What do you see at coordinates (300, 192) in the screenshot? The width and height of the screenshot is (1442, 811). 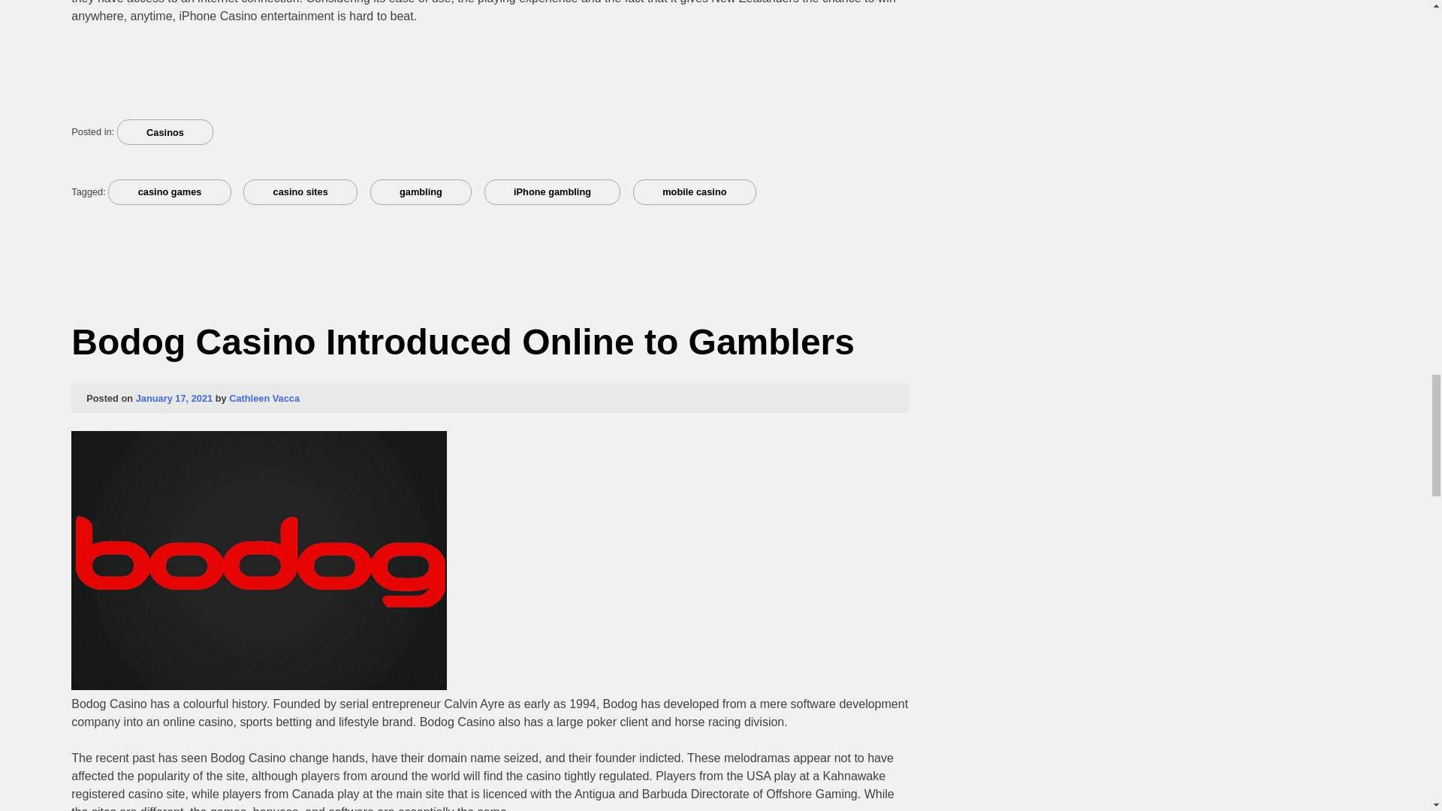 I see `casino sites` at bounding box center [300, 192].